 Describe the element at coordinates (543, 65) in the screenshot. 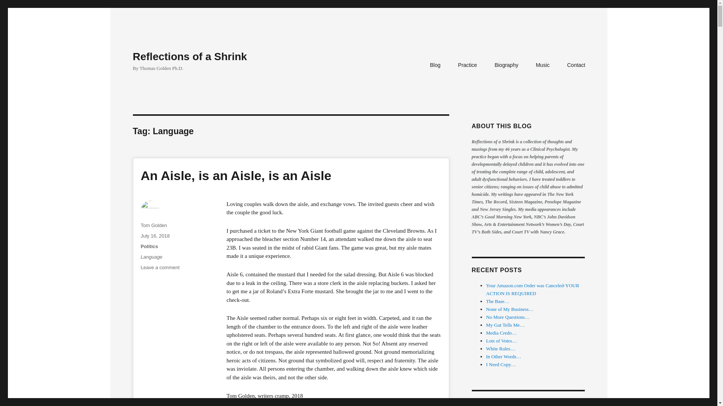

I see `Music` at that location.